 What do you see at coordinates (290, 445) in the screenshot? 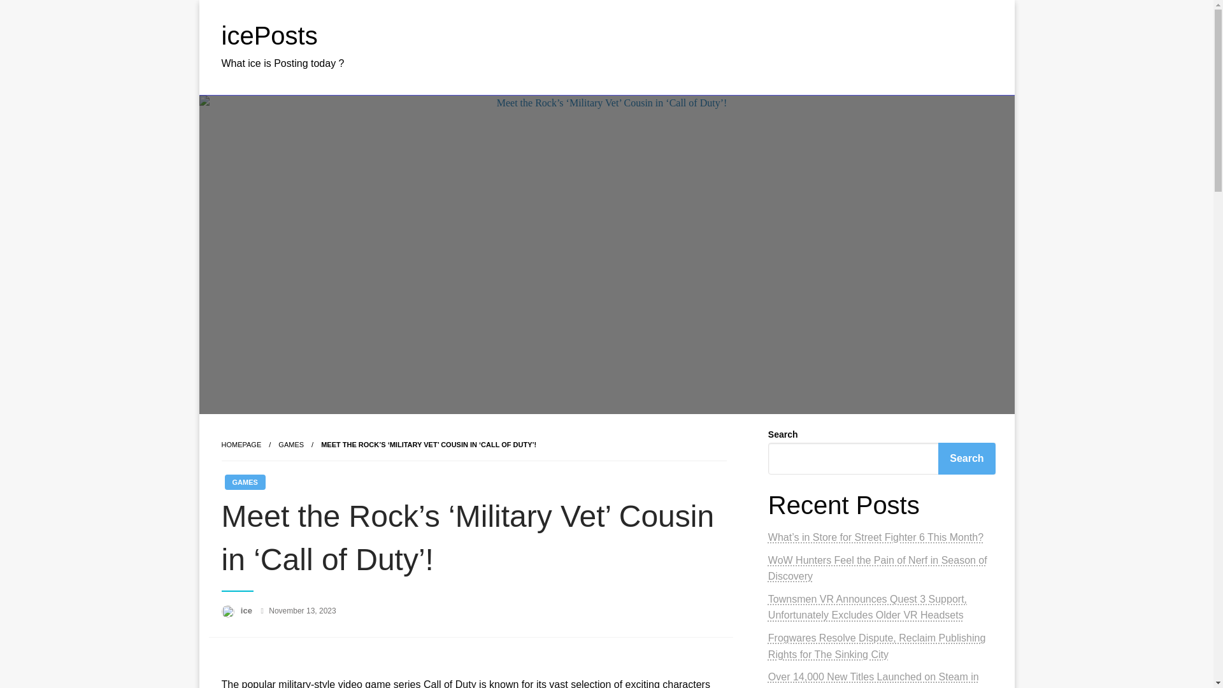
I see `GAMES` at bounding box center [290, 445].